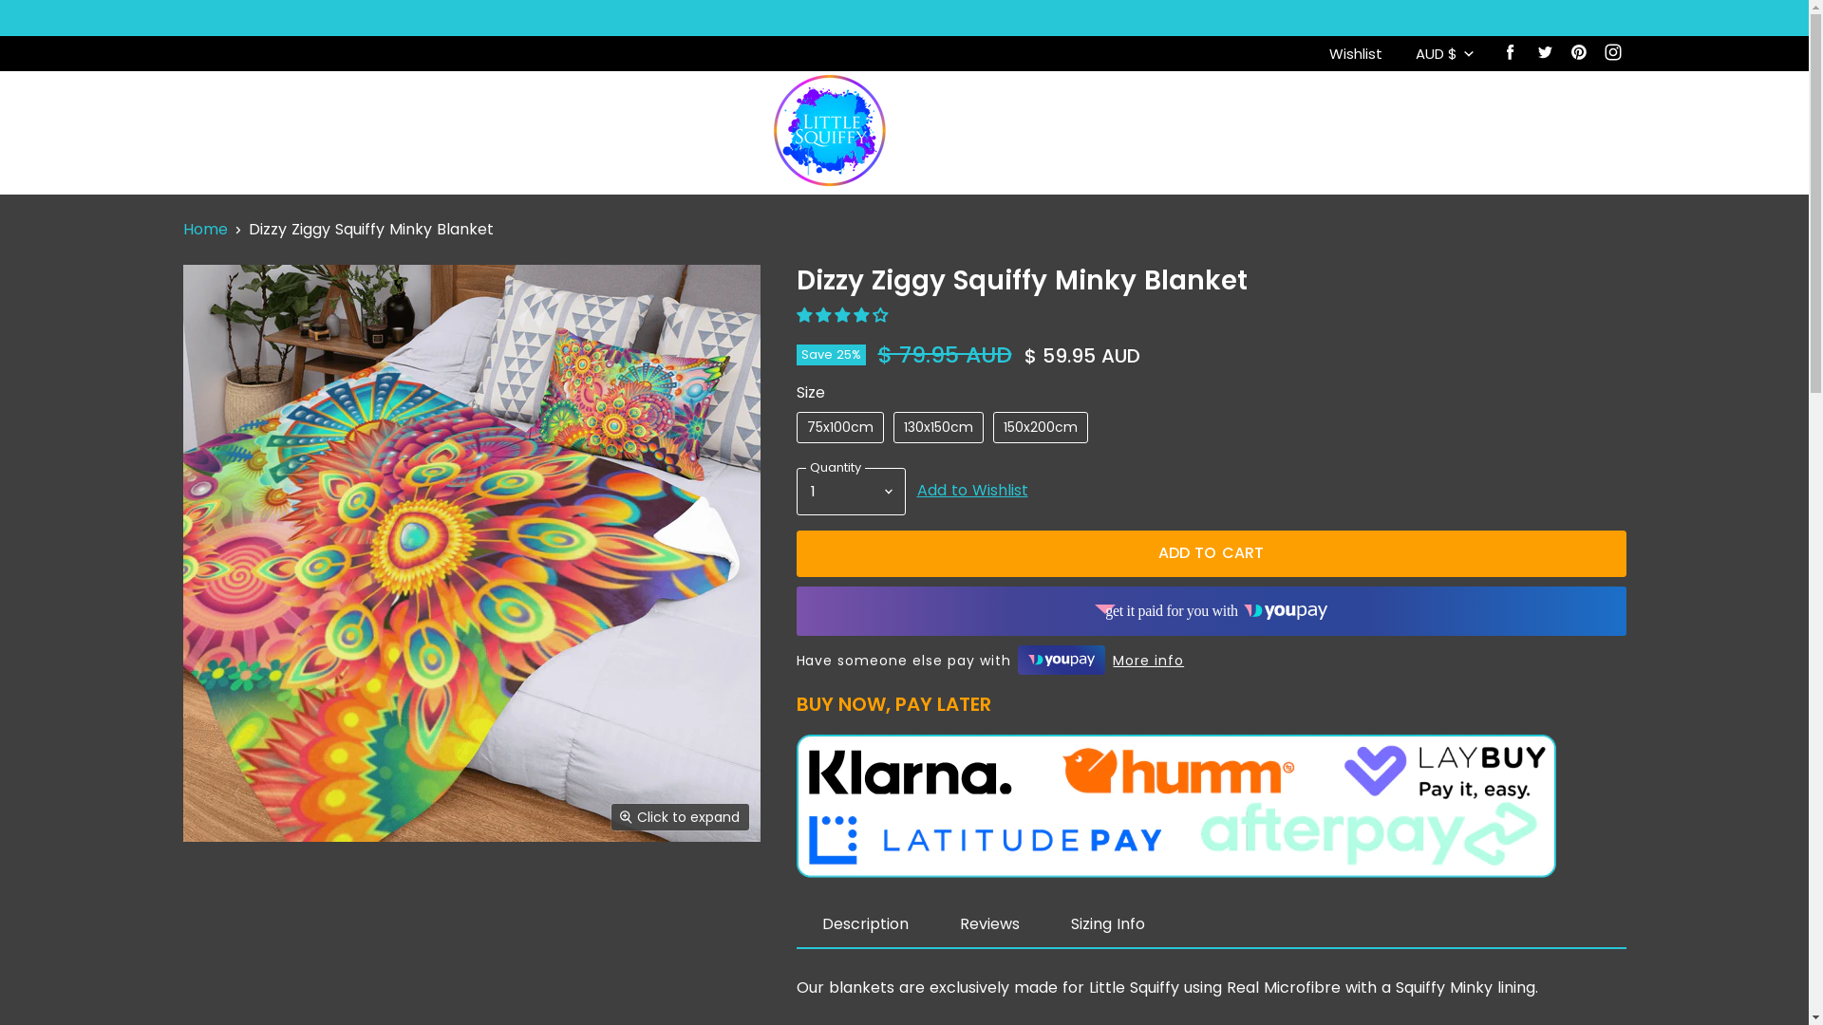 This screenshot has height=1025, width=1823. Describe the element at coordinates (864, 924) in the screenshot. I see `Description` at that location.